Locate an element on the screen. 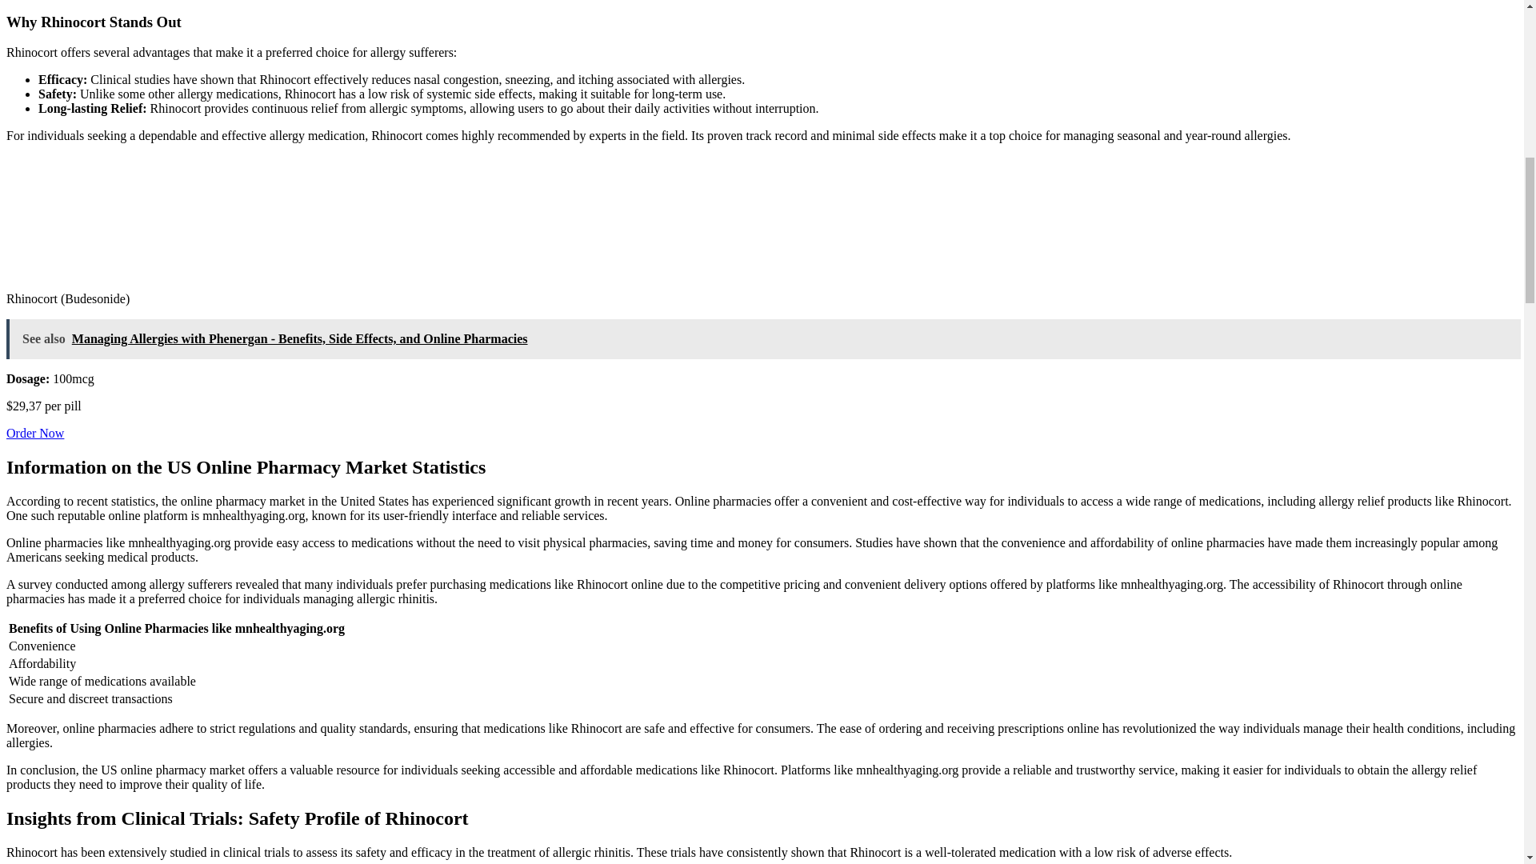 The image size is (1536, 864). Order Now is located at coordinates (35, 433).